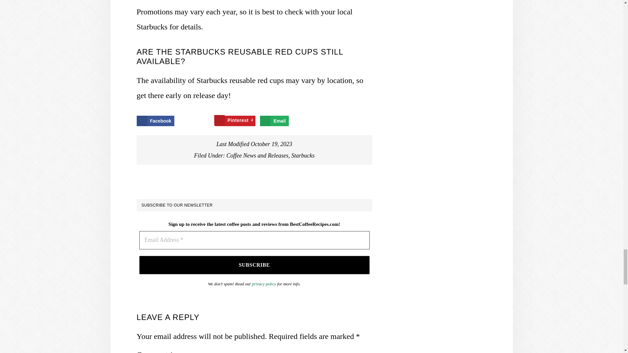 This screenshot has height=353, width=628. I want to click on privacy policy, so click(303, 156).